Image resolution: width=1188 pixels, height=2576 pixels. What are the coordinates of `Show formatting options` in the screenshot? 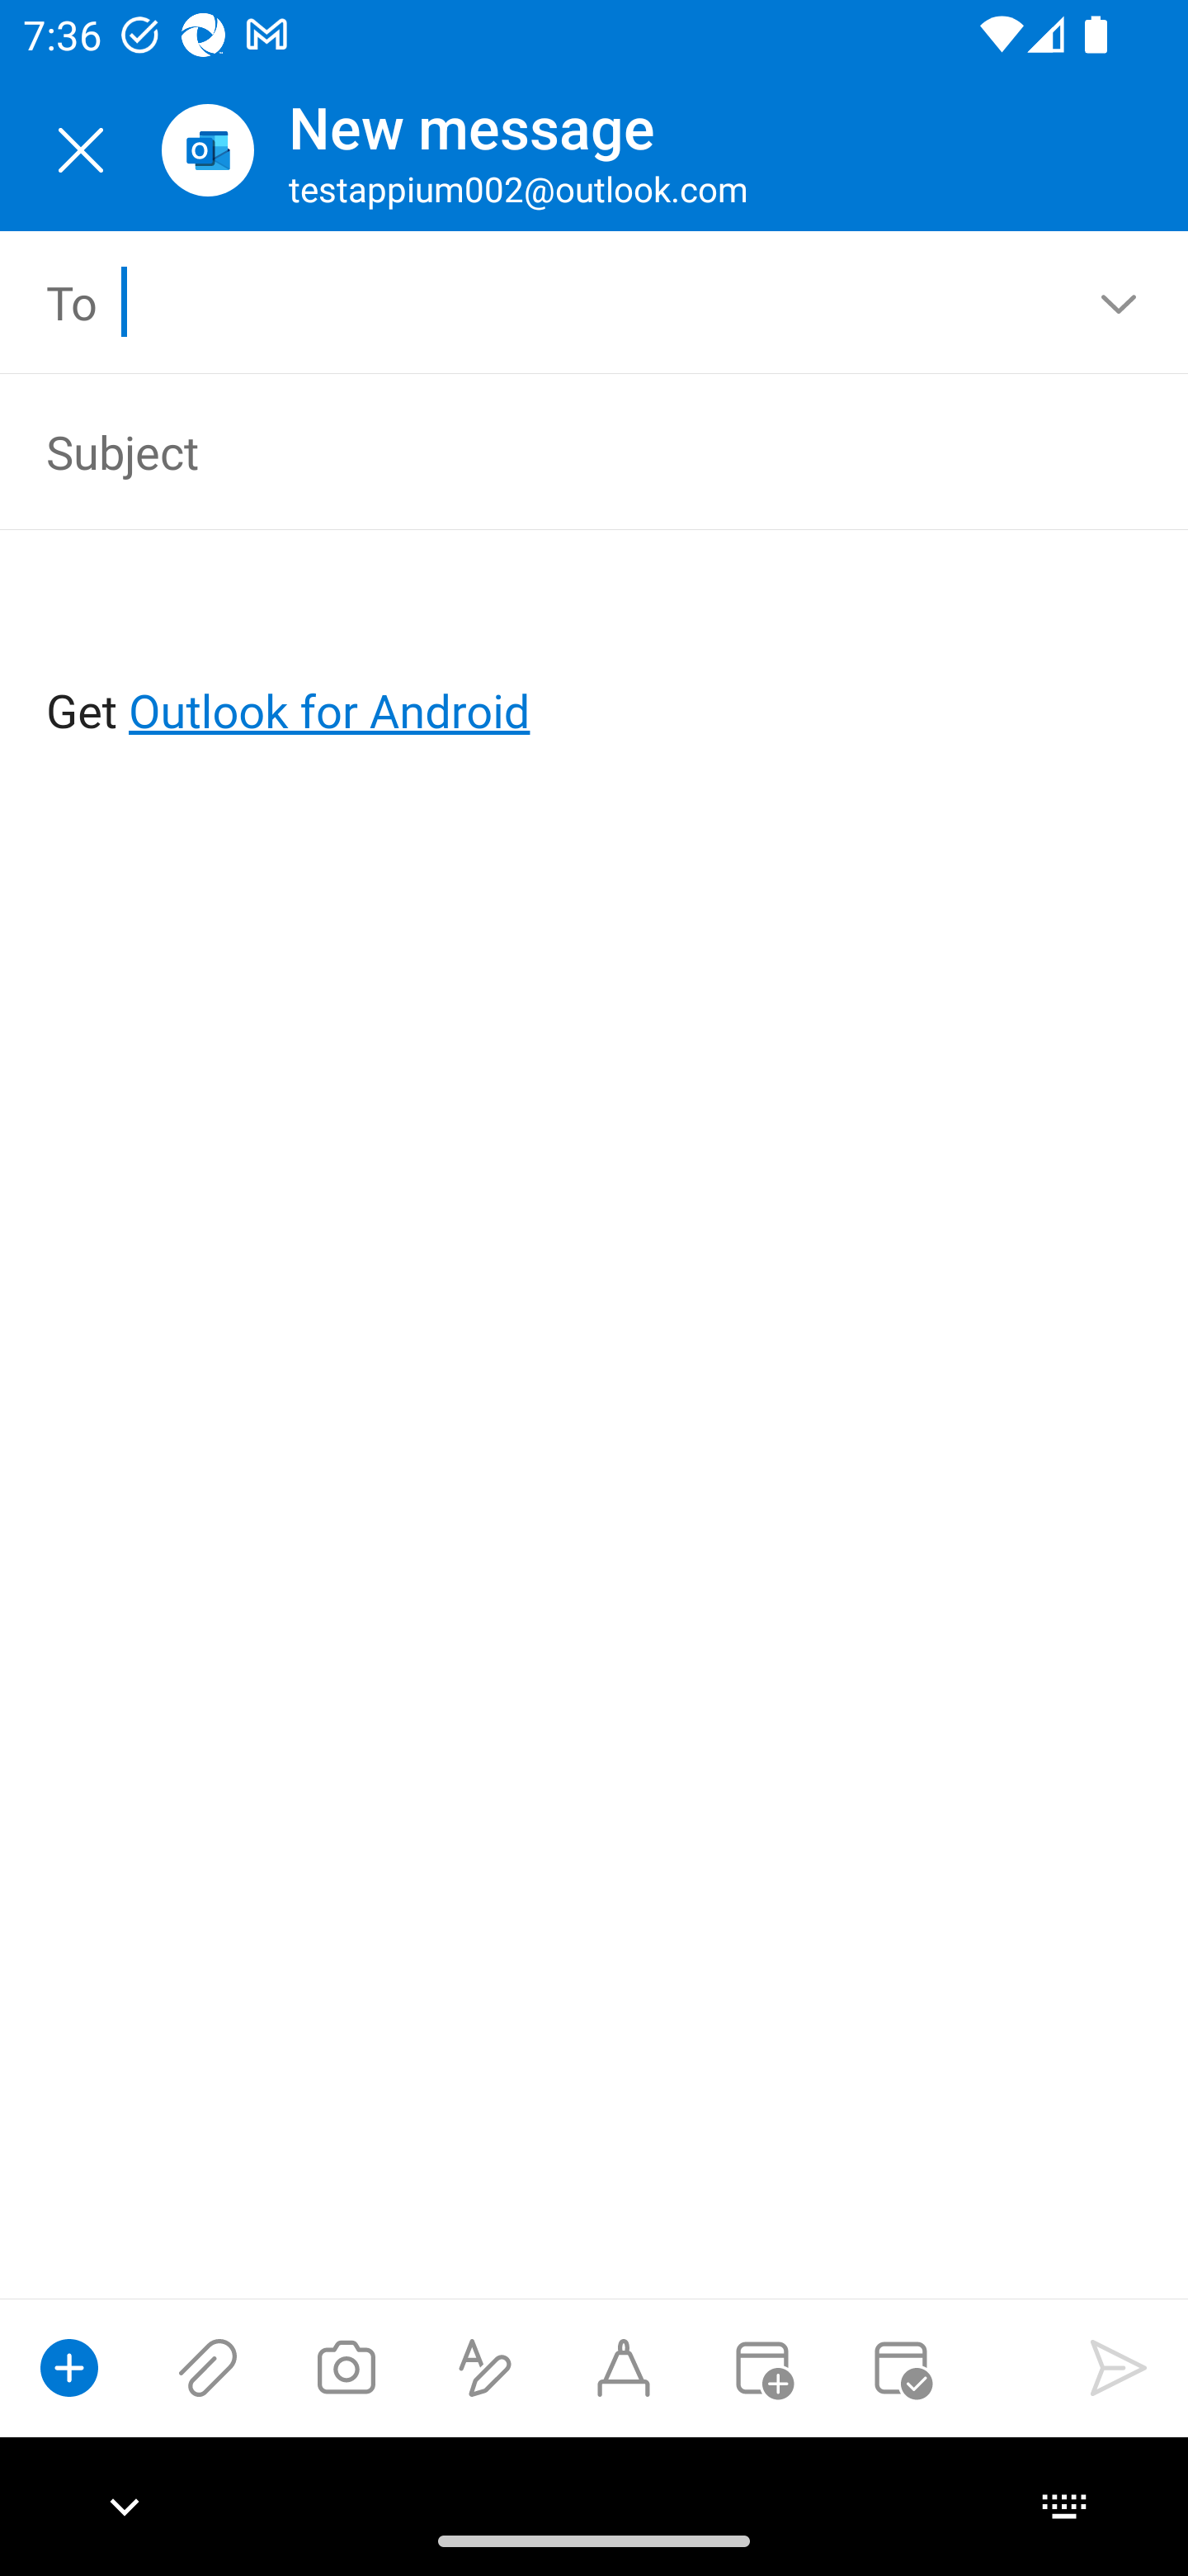 It's located at (485, 2367).